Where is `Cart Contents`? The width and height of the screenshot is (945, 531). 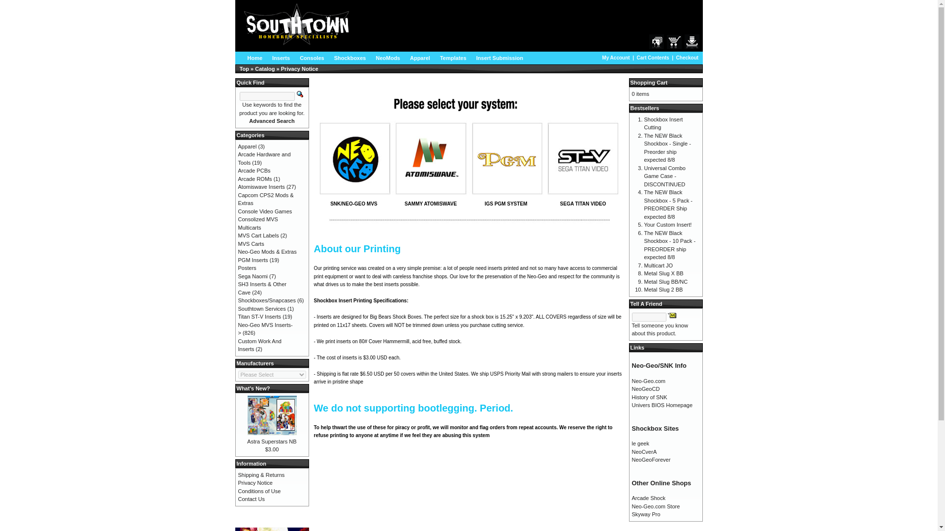
Cart Contents is located at coordinates (674, 42).